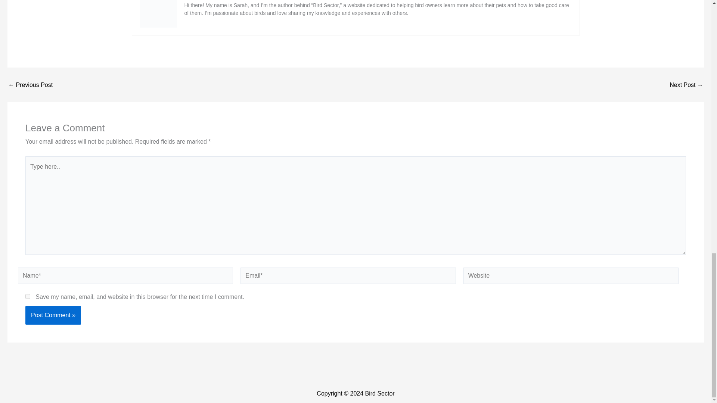  What do you see at coordinates (30, 85) in the screenshot?
I see `African Grey Parrot Facts` at bounding box center [30, 85].